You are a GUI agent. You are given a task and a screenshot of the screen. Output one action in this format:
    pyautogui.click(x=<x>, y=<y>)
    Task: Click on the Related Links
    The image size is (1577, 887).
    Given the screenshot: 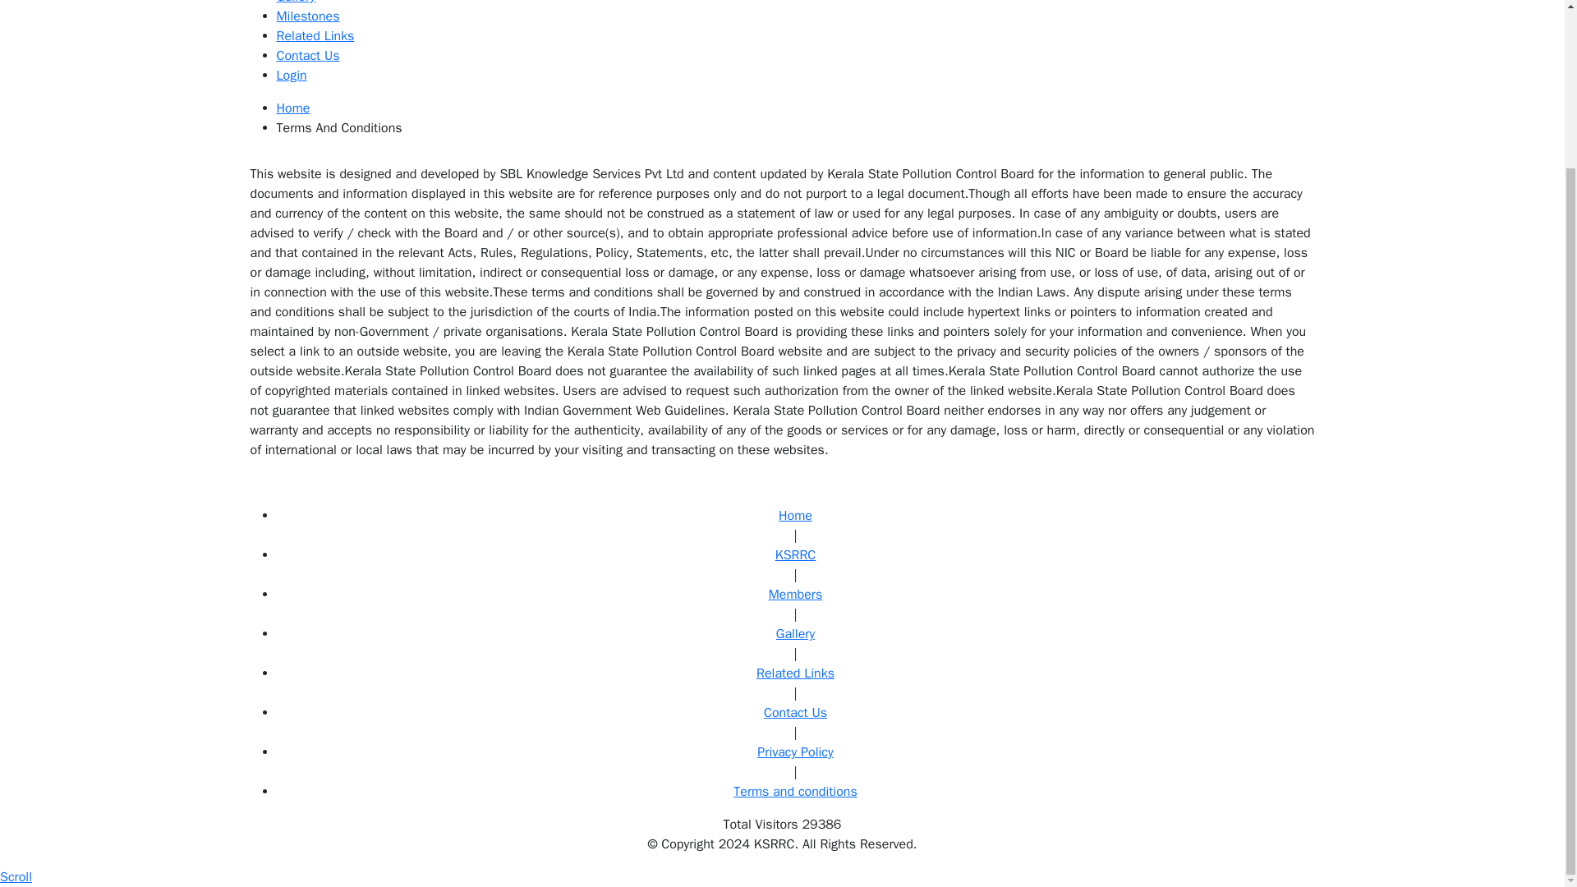 What is the action you would take?
    pyautogui.click(x=315, y=36)
    